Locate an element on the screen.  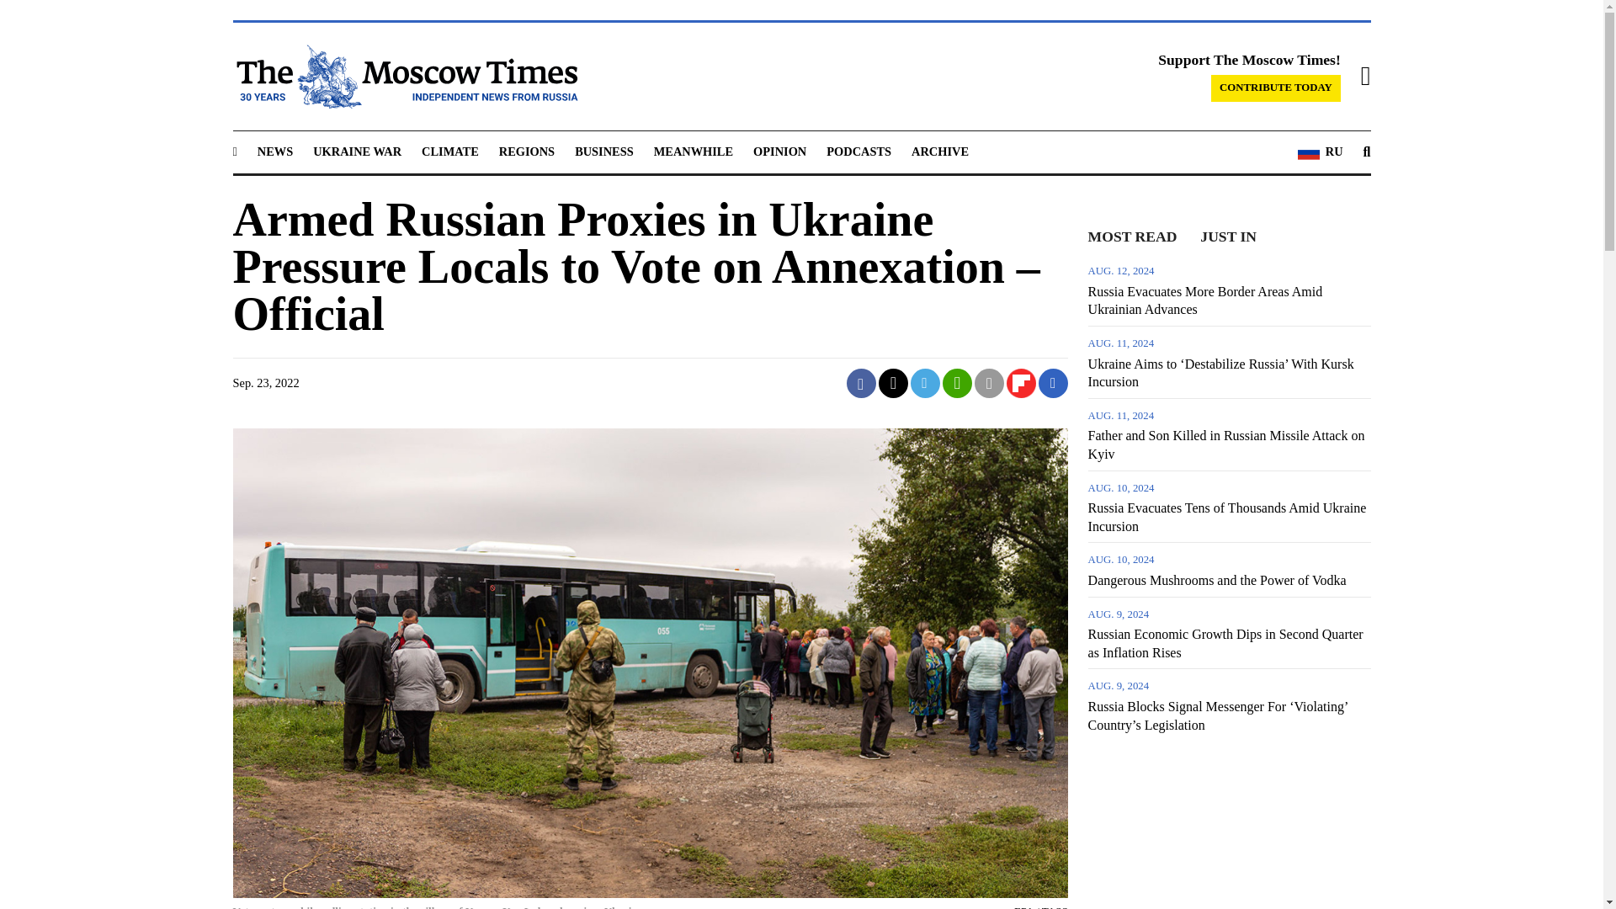
CLIMATE is located at coordinates (449, 151).